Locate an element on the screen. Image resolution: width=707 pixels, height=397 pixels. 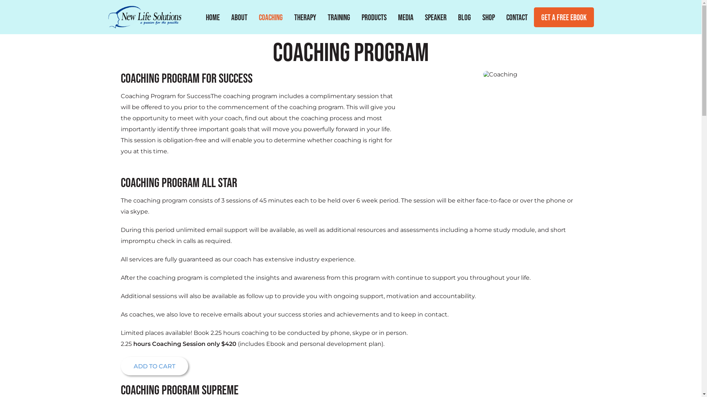
GET A FREE EBOOK is located at coordinates (564, 17).